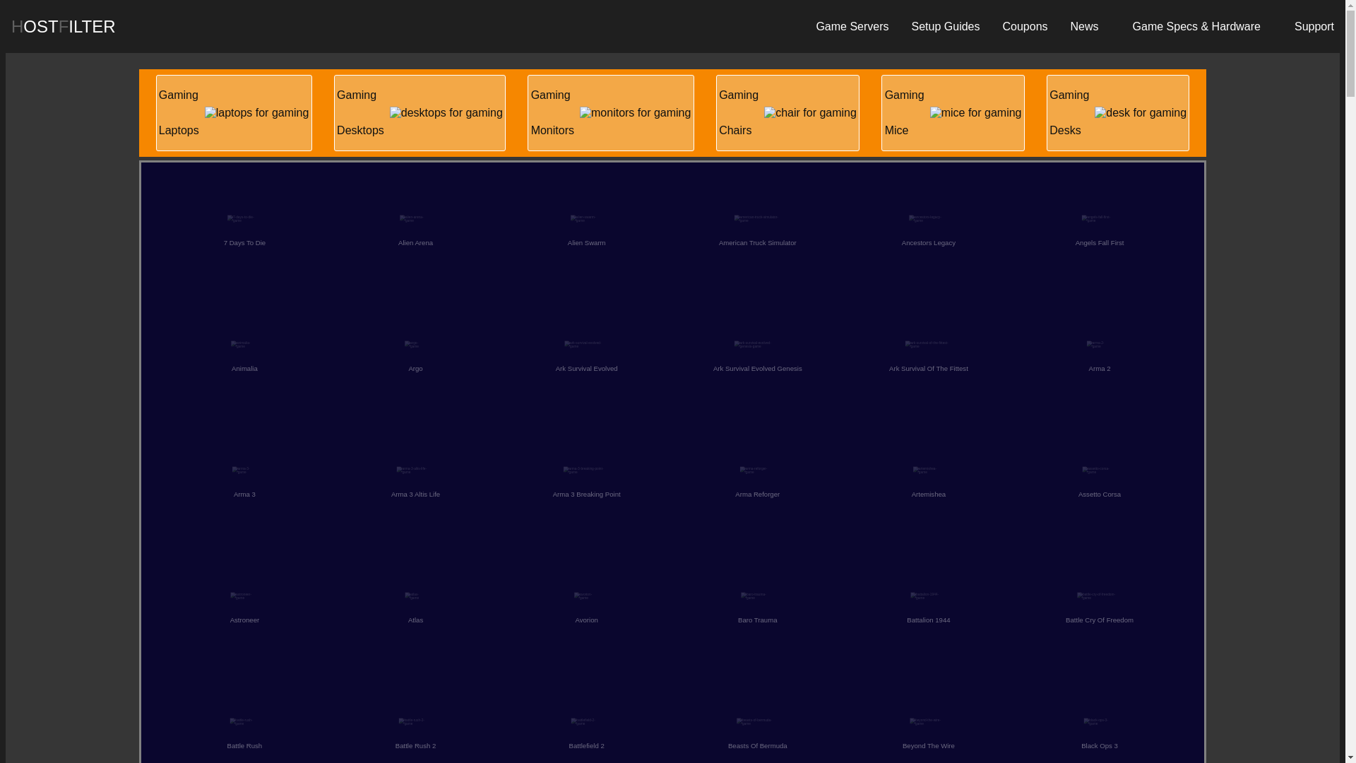 The width and height of the screenshot is (1356, 763). Describe the element at coordinates (610, 112) in the screenshot. I see `7 Days To Die` at that location.